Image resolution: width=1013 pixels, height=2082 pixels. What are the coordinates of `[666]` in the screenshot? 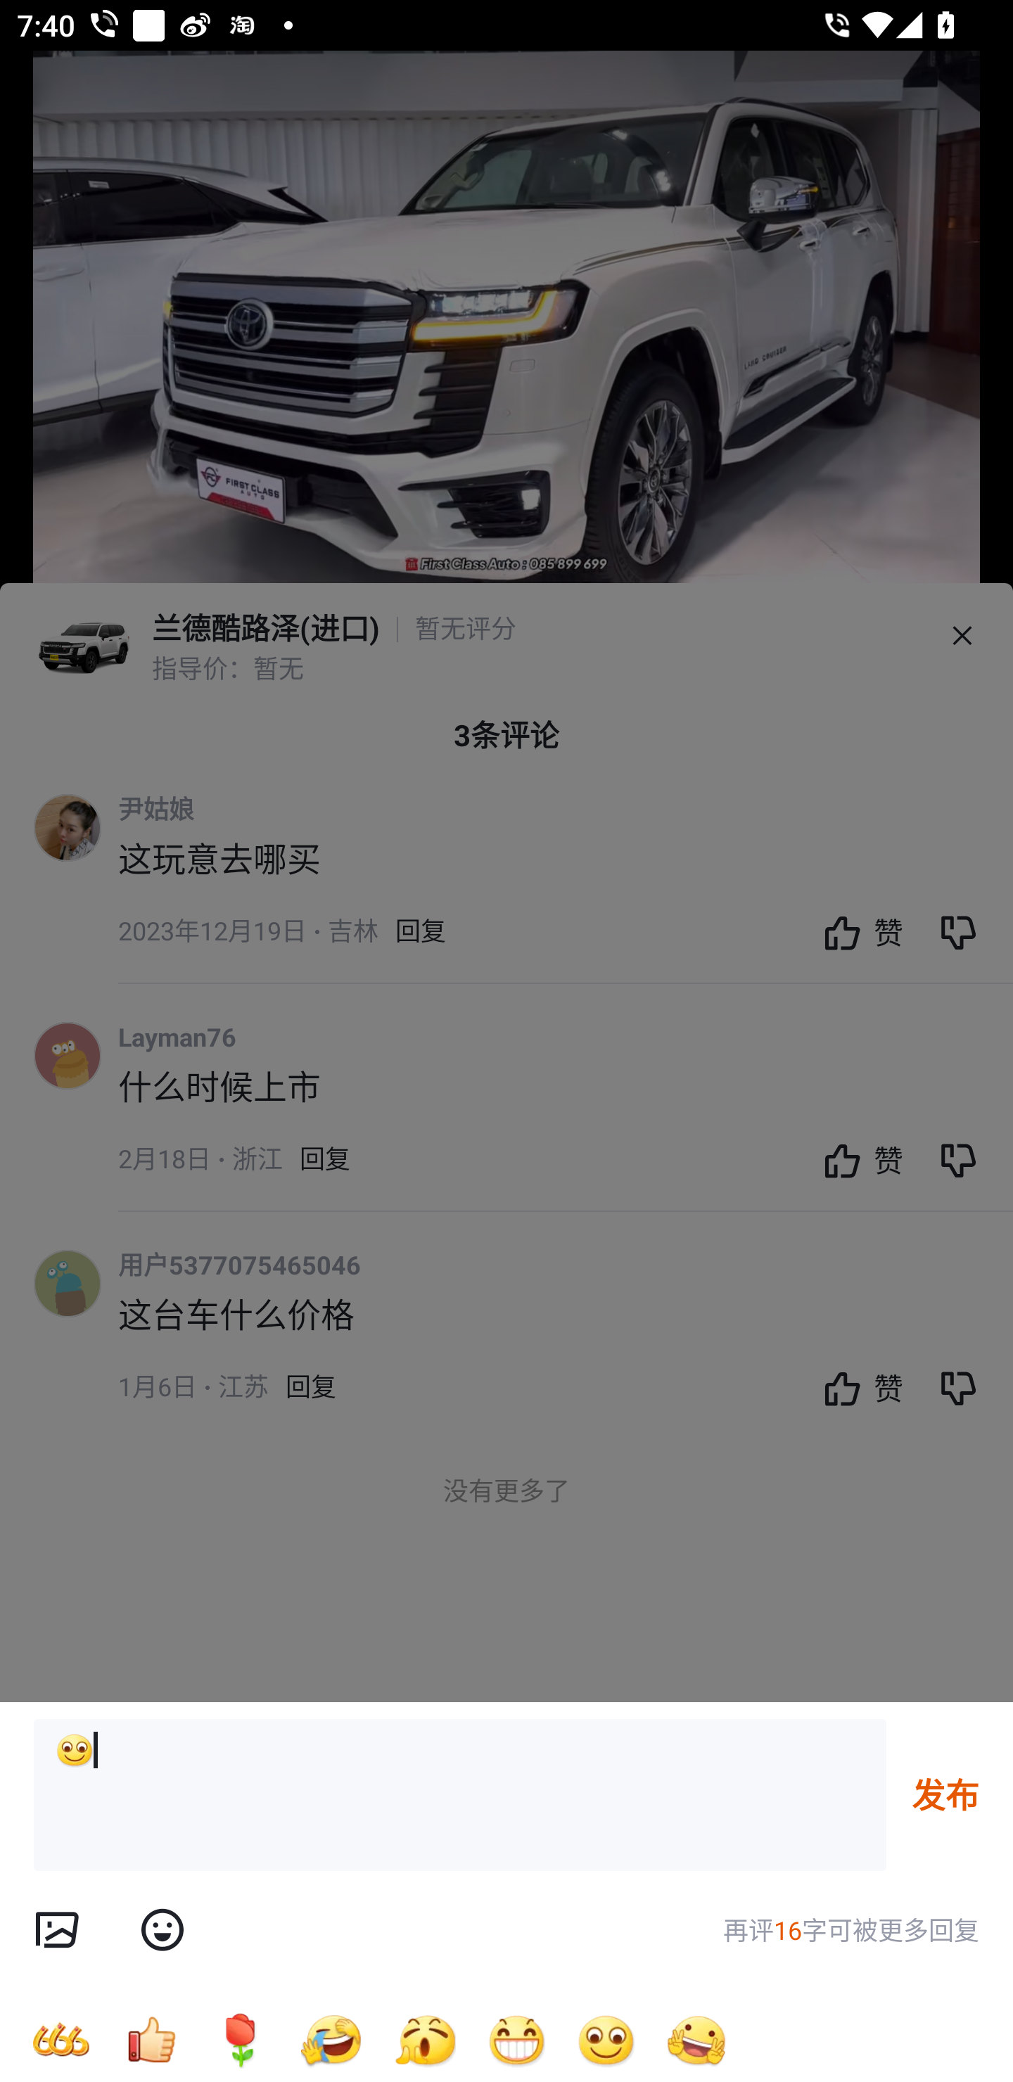 It's located at (60, 2039).